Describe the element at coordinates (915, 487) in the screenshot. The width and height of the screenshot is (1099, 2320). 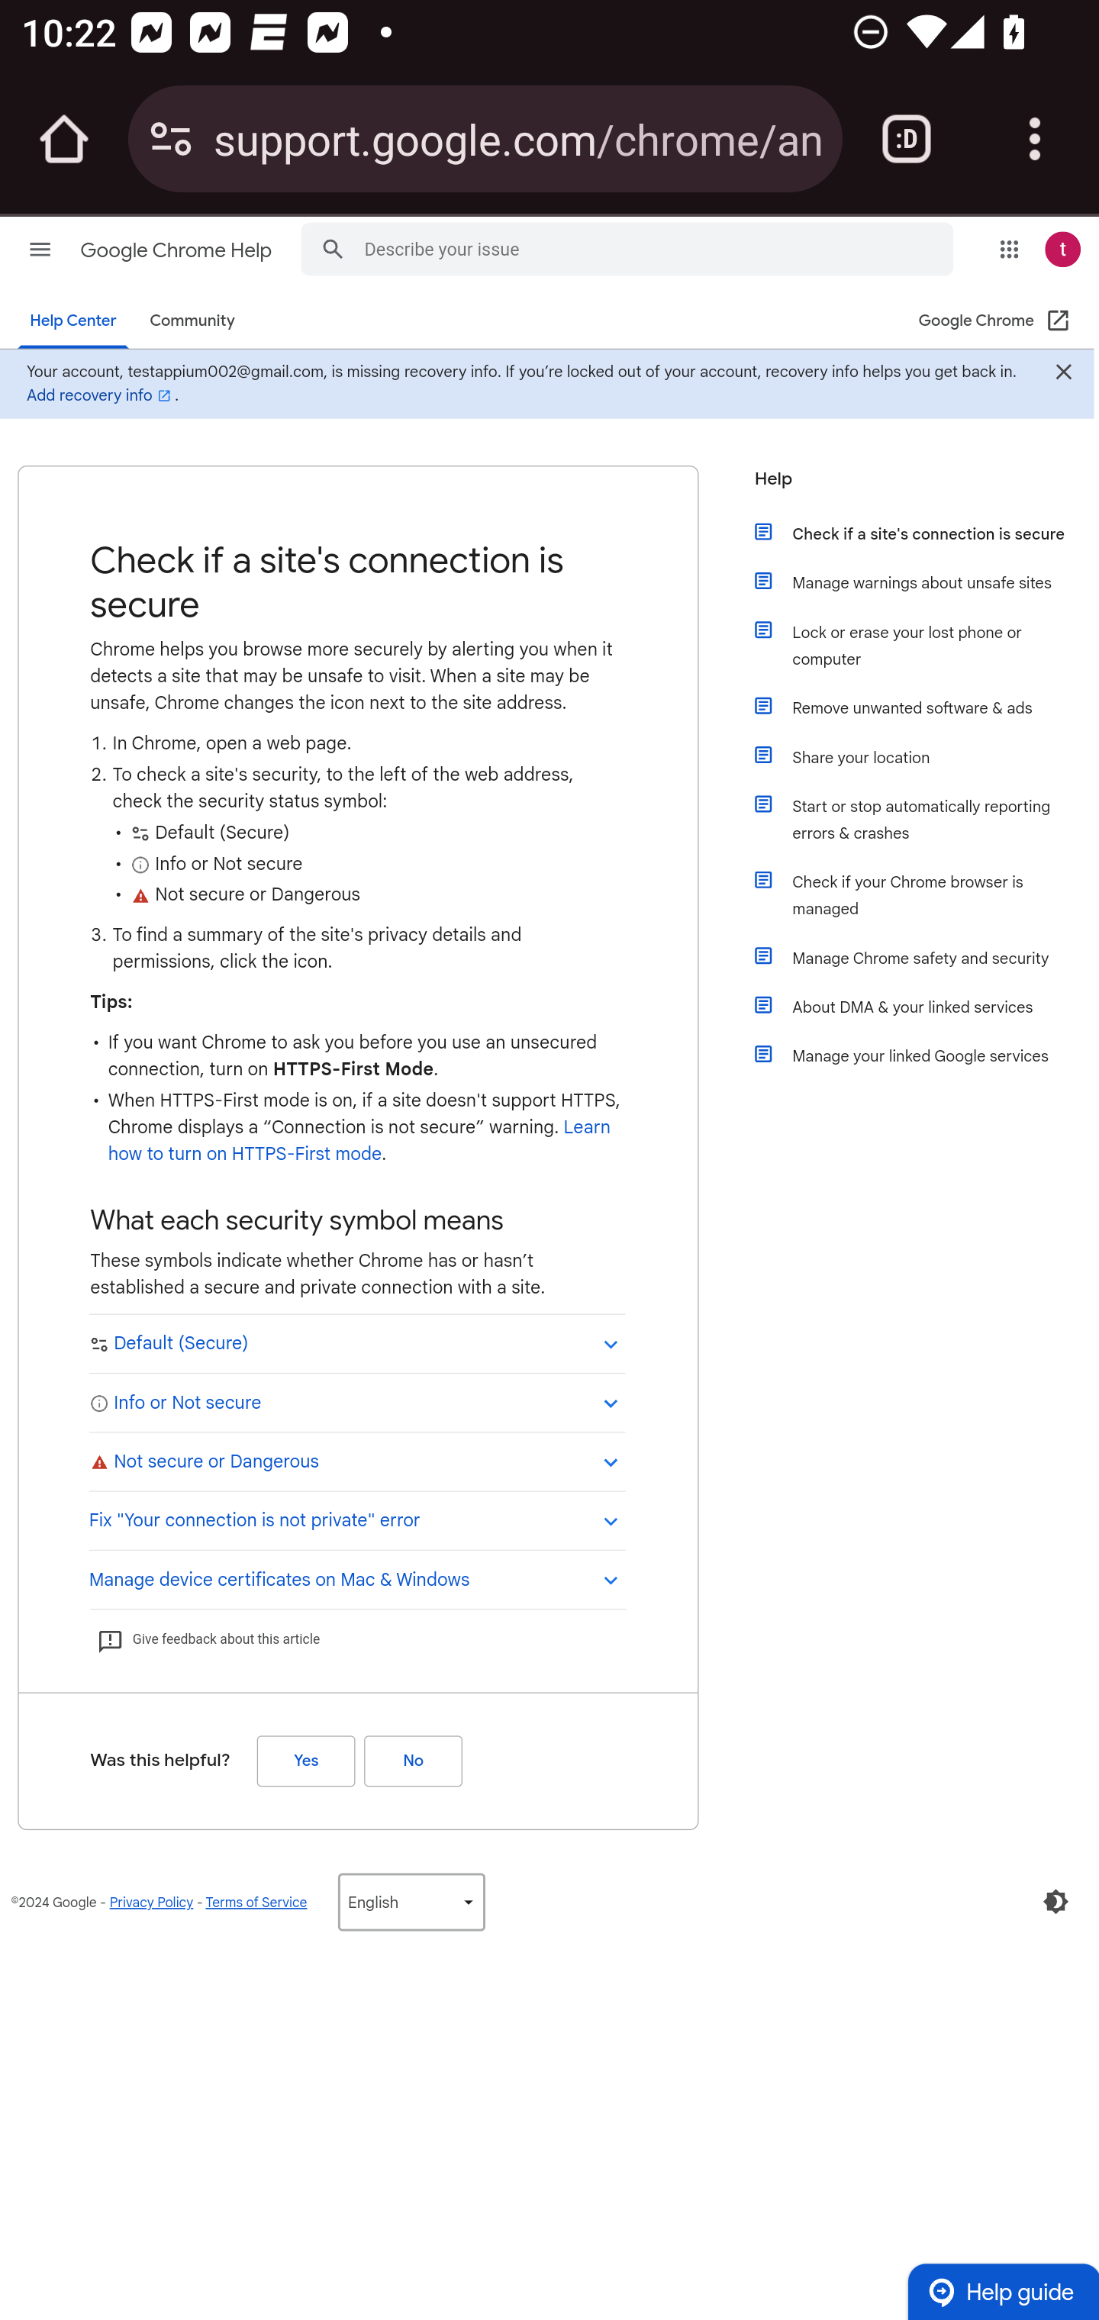
I see `Help Help Help` at that location.